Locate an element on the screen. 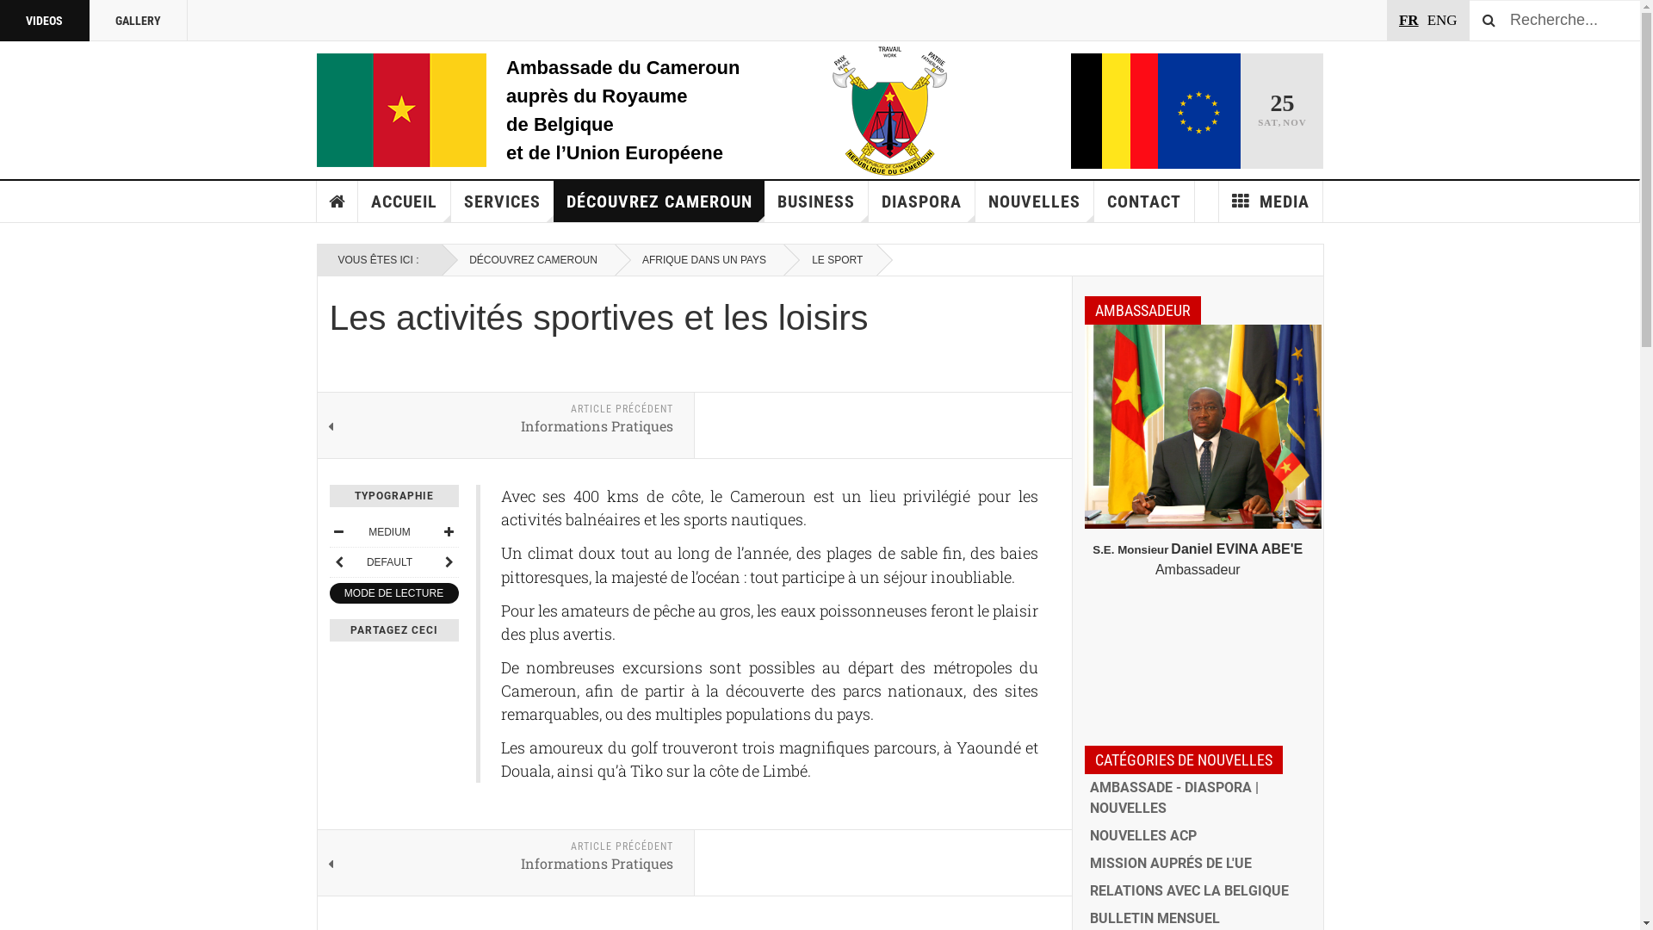 Image resolution: width=1653 pixels, height=930 pixels. ENG is located at coordinates (1443, 21).